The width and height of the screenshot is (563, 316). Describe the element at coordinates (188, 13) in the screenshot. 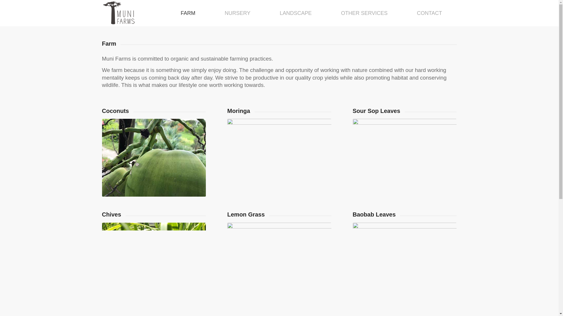

I see `FARM` at that location.